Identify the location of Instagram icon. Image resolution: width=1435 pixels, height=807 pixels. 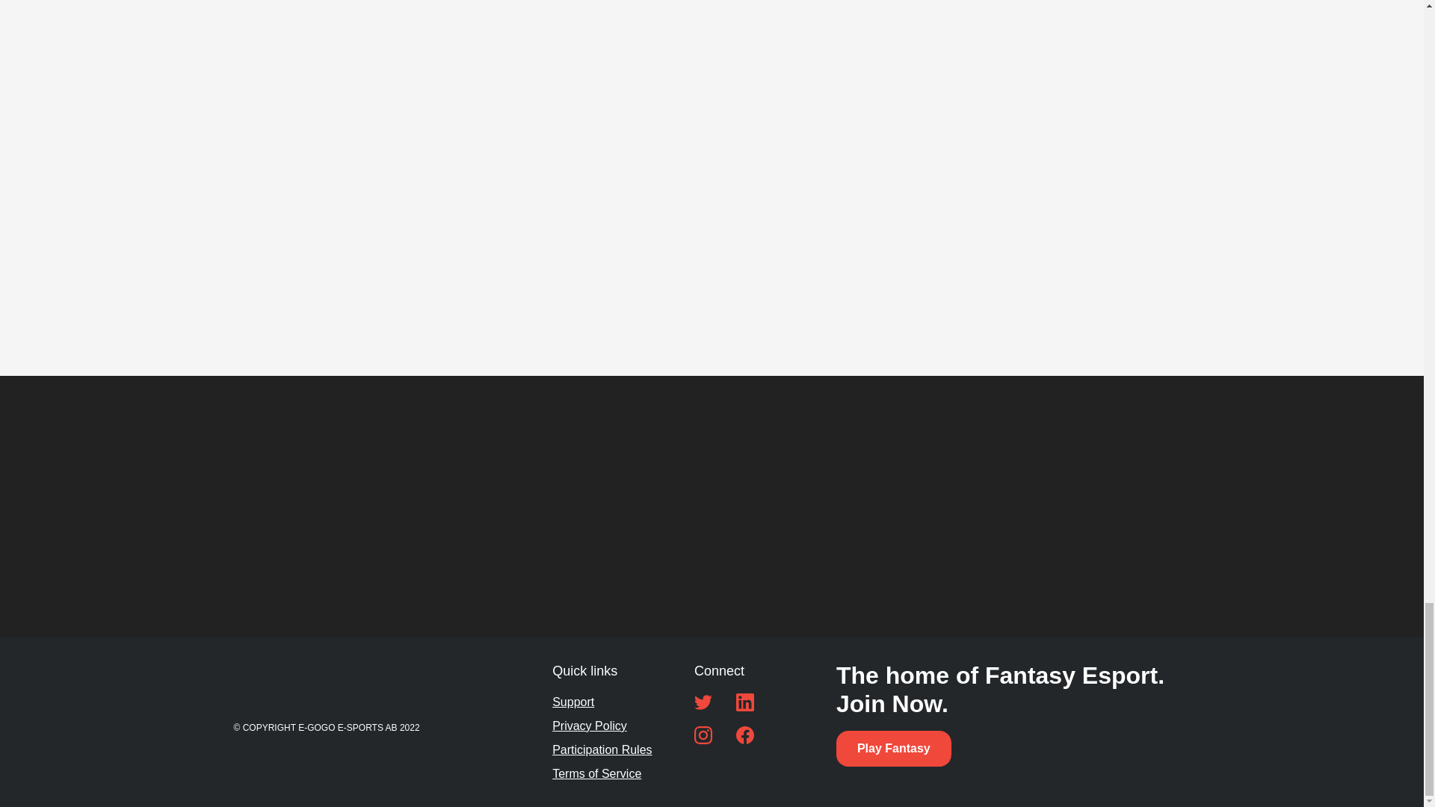
(703, 735).